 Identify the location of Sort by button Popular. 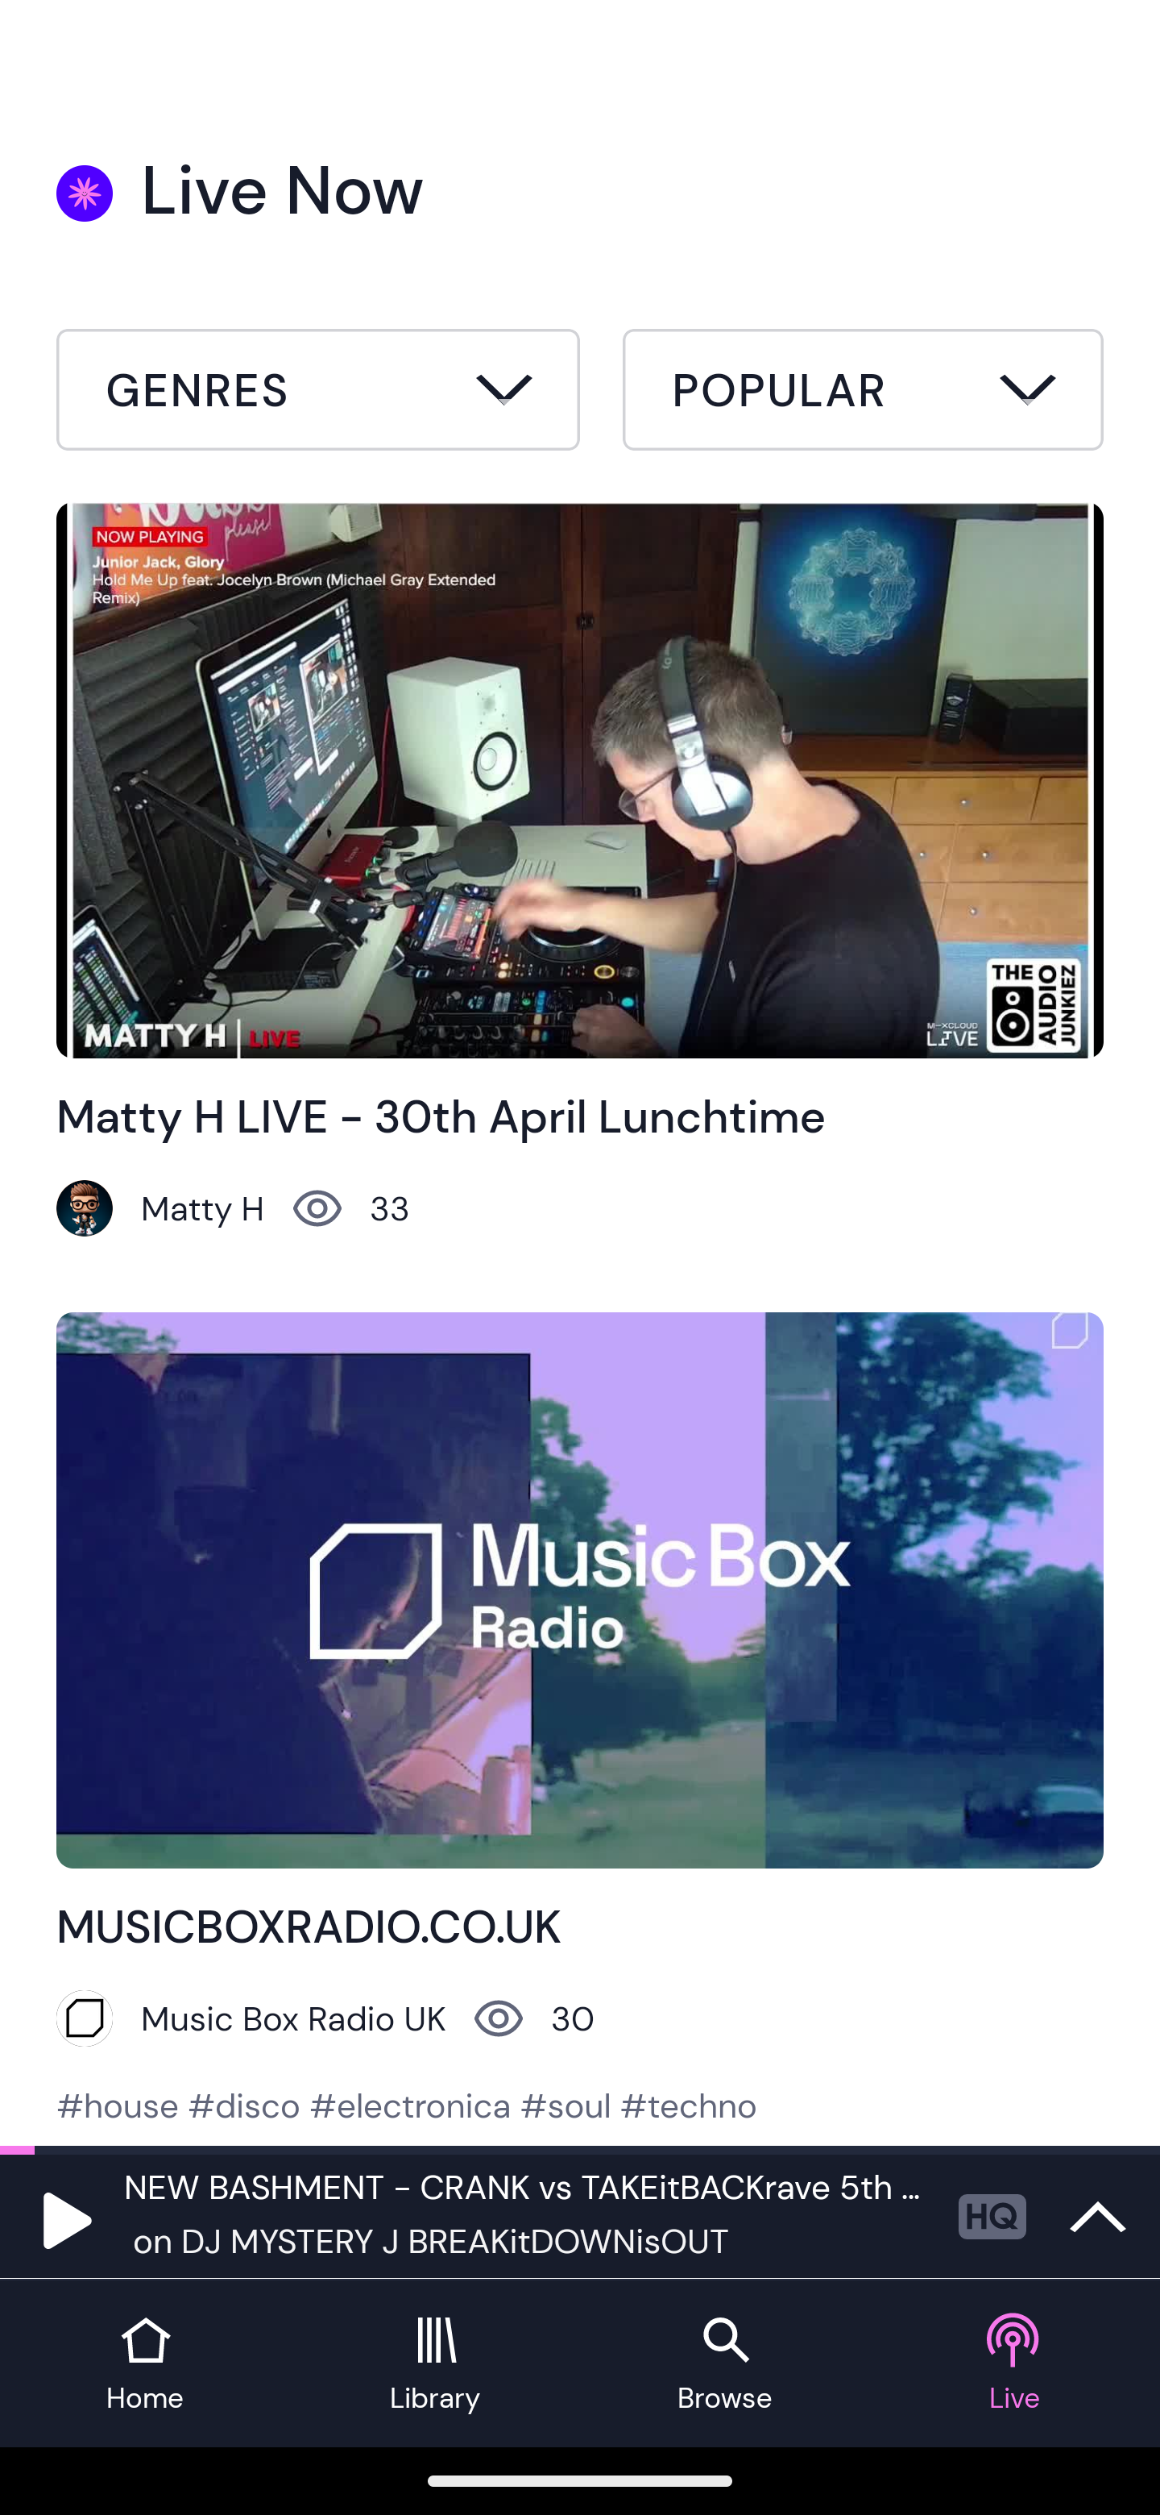
(863, 394).